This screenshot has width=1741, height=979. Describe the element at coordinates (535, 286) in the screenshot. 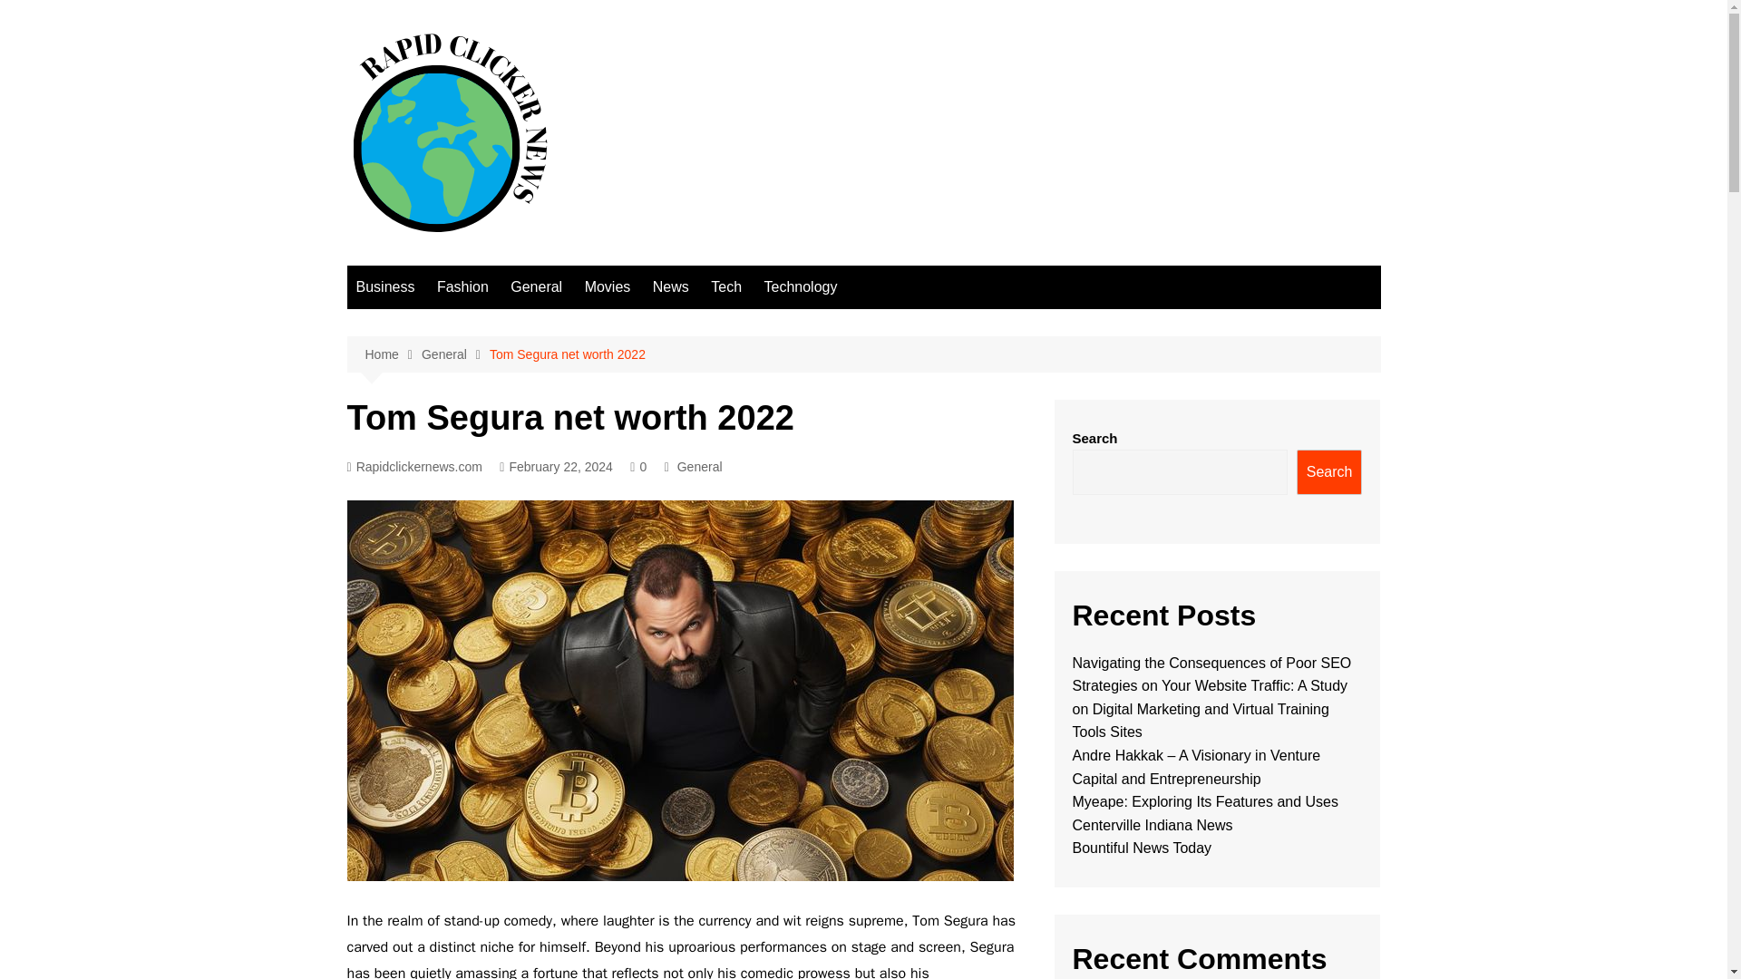

I see `General` at that location.